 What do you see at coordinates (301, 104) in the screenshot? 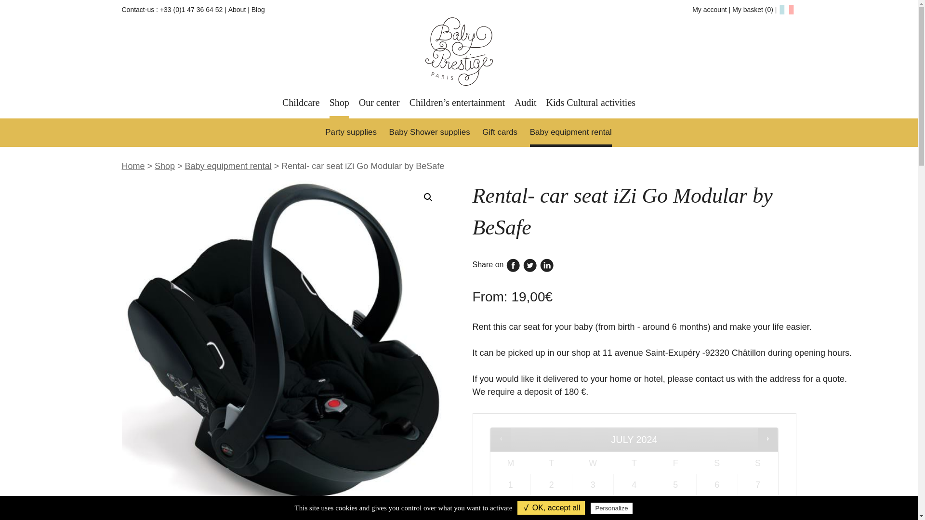
I see `Childcare` at bounding box center [301, 104].